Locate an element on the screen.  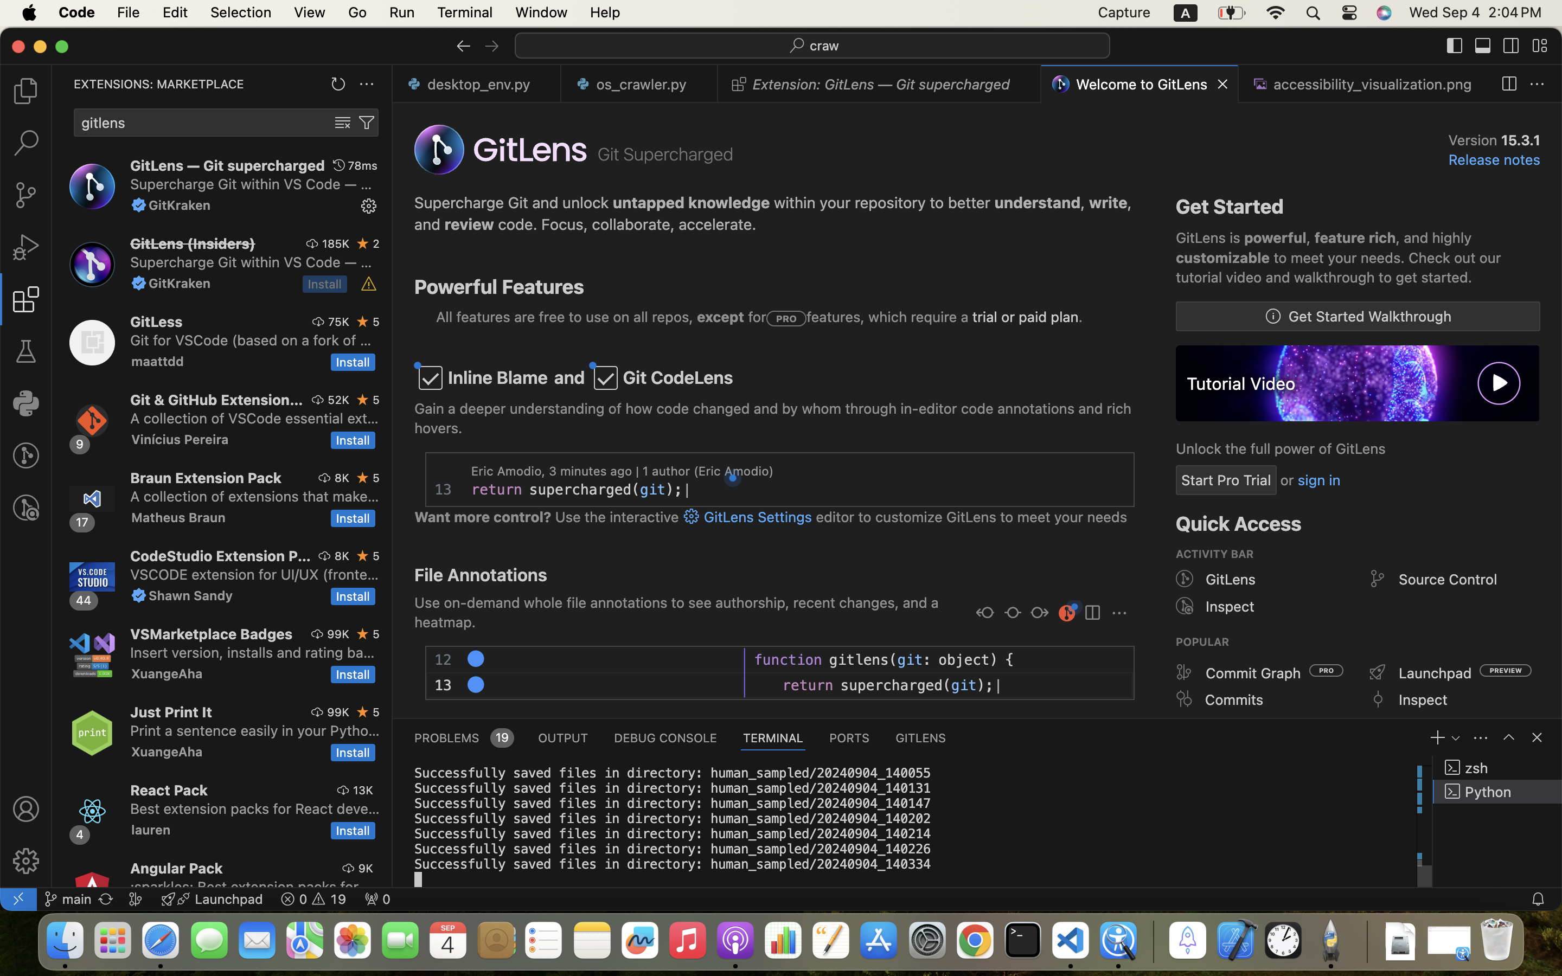
 0 is located at coordinates (377, 899).